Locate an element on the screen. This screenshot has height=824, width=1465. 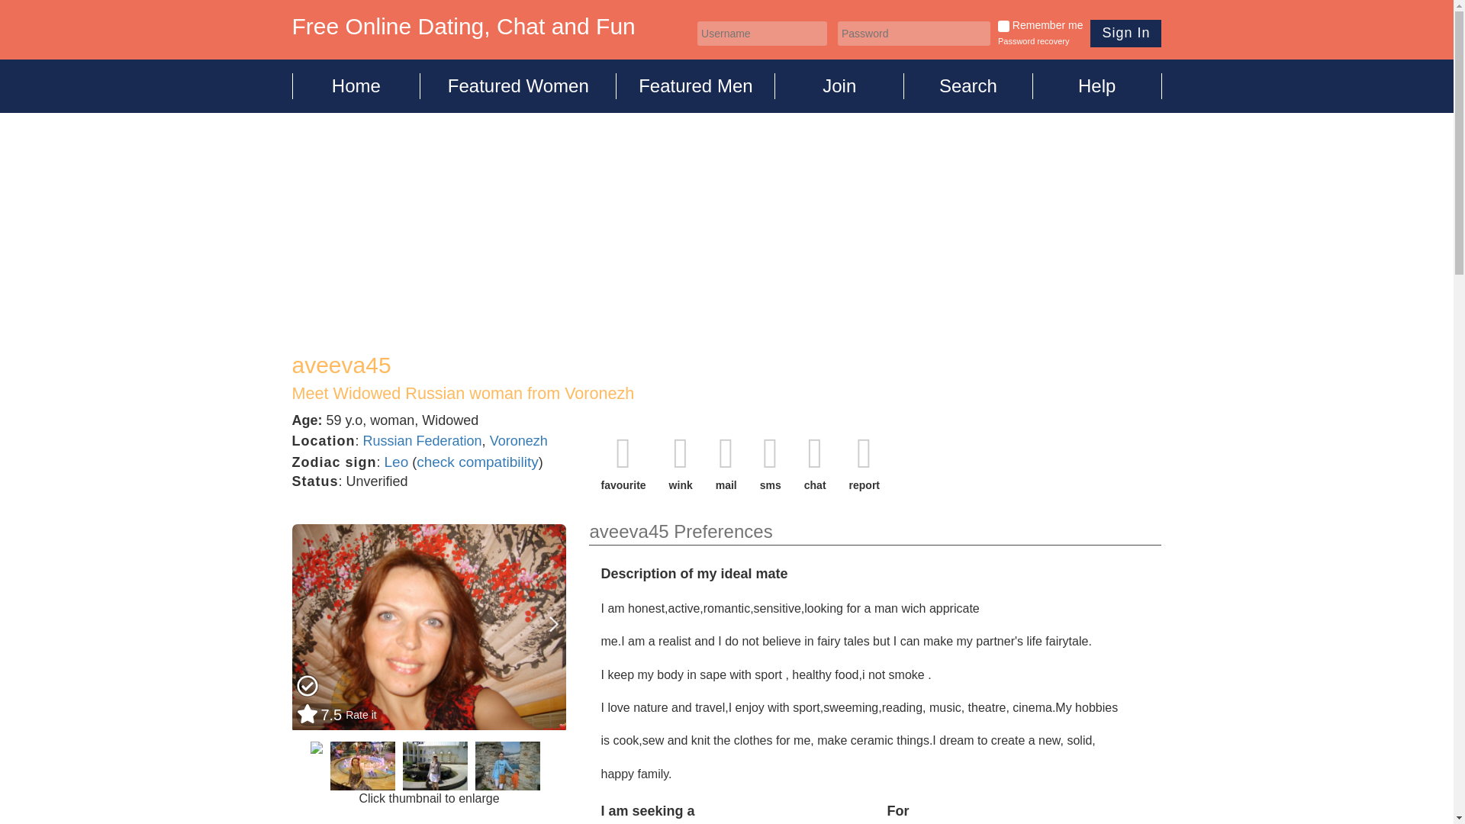
Sign In is located at coordinates (1125, 33).